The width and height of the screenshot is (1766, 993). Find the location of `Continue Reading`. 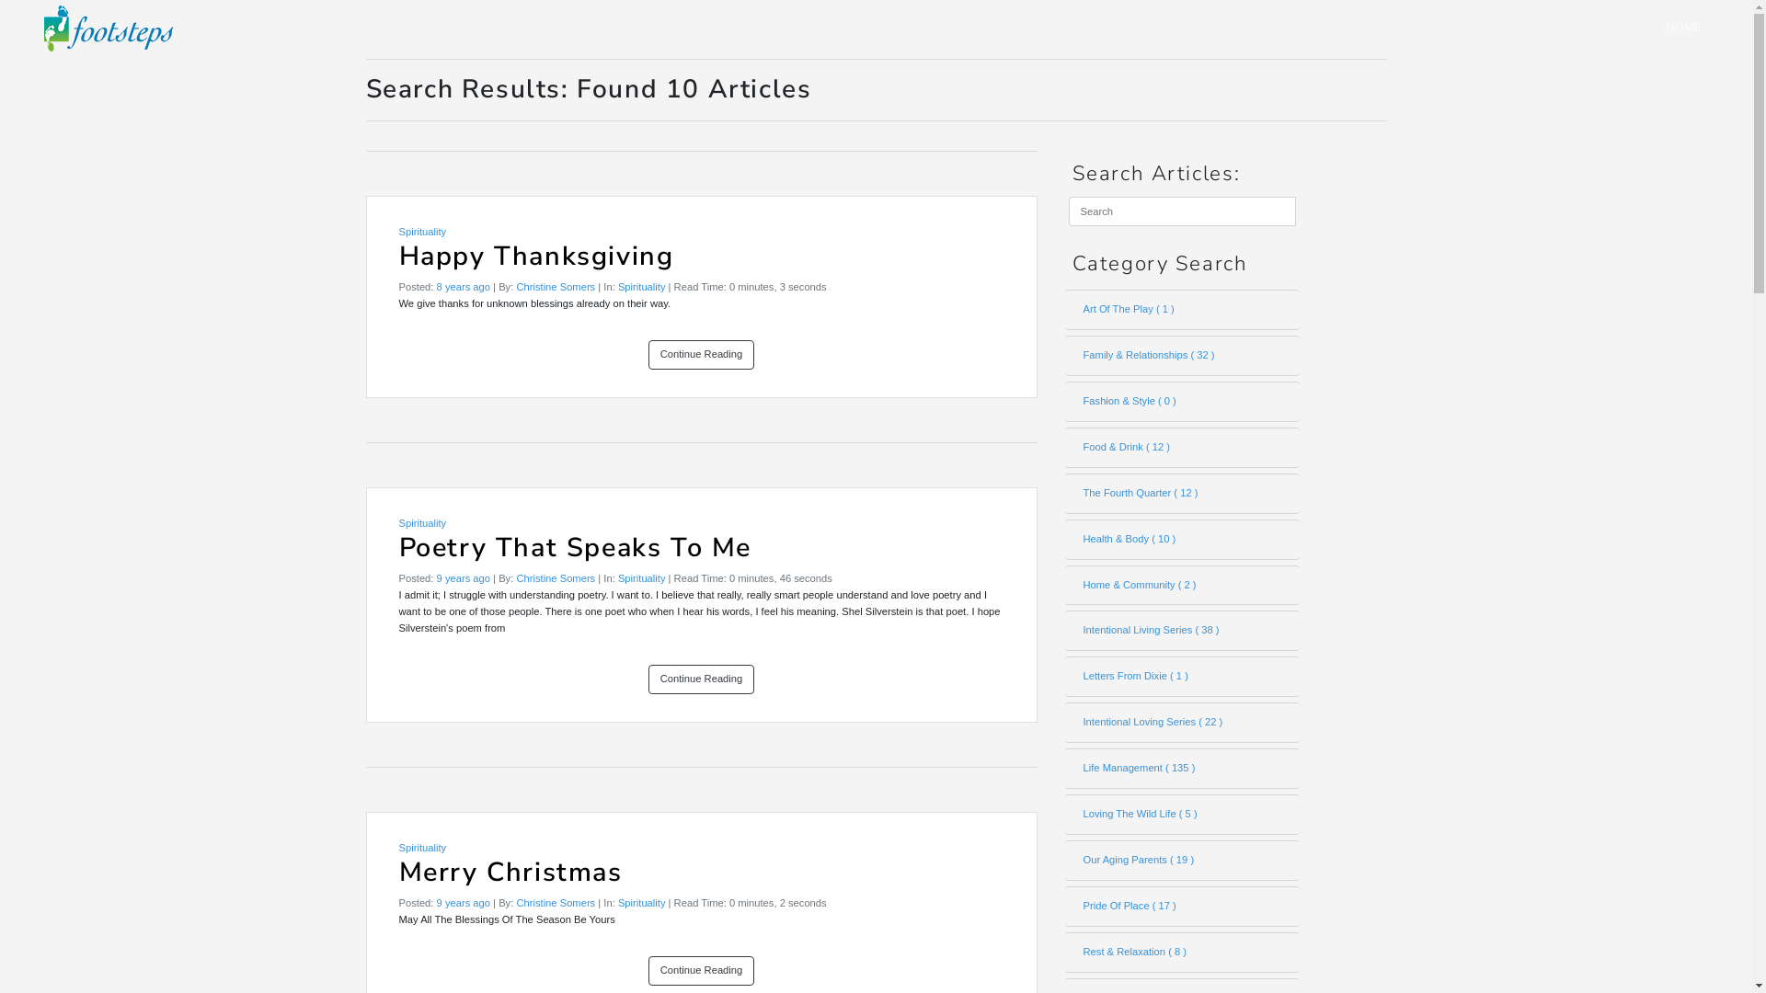

Continue Reading is located at coordinates (702, 679).